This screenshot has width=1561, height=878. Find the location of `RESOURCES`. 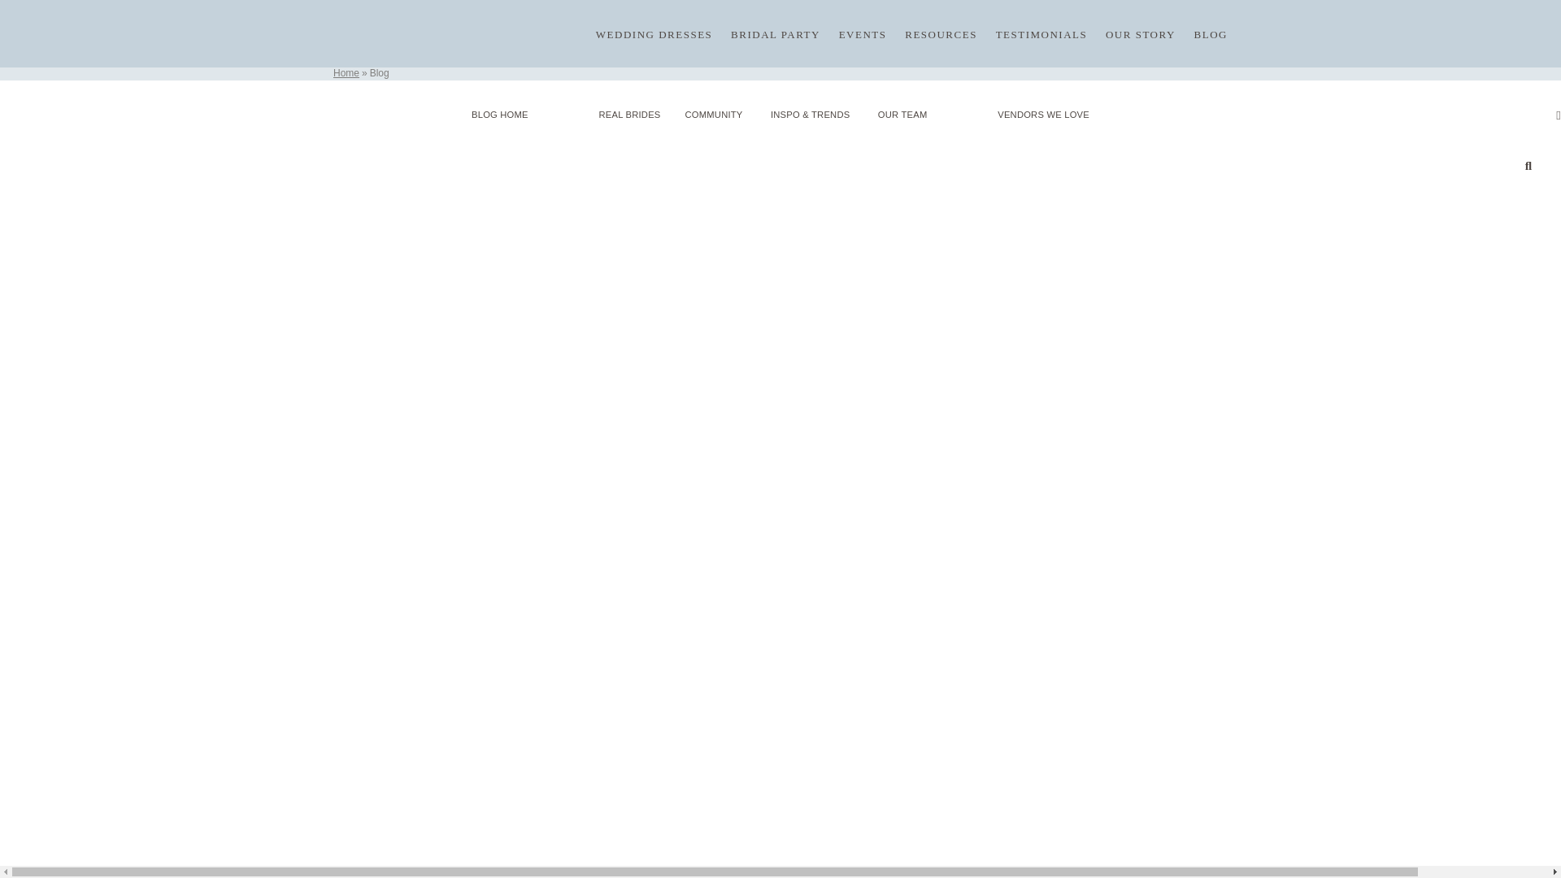

RESOURCES is located at coordinates (941, 34).